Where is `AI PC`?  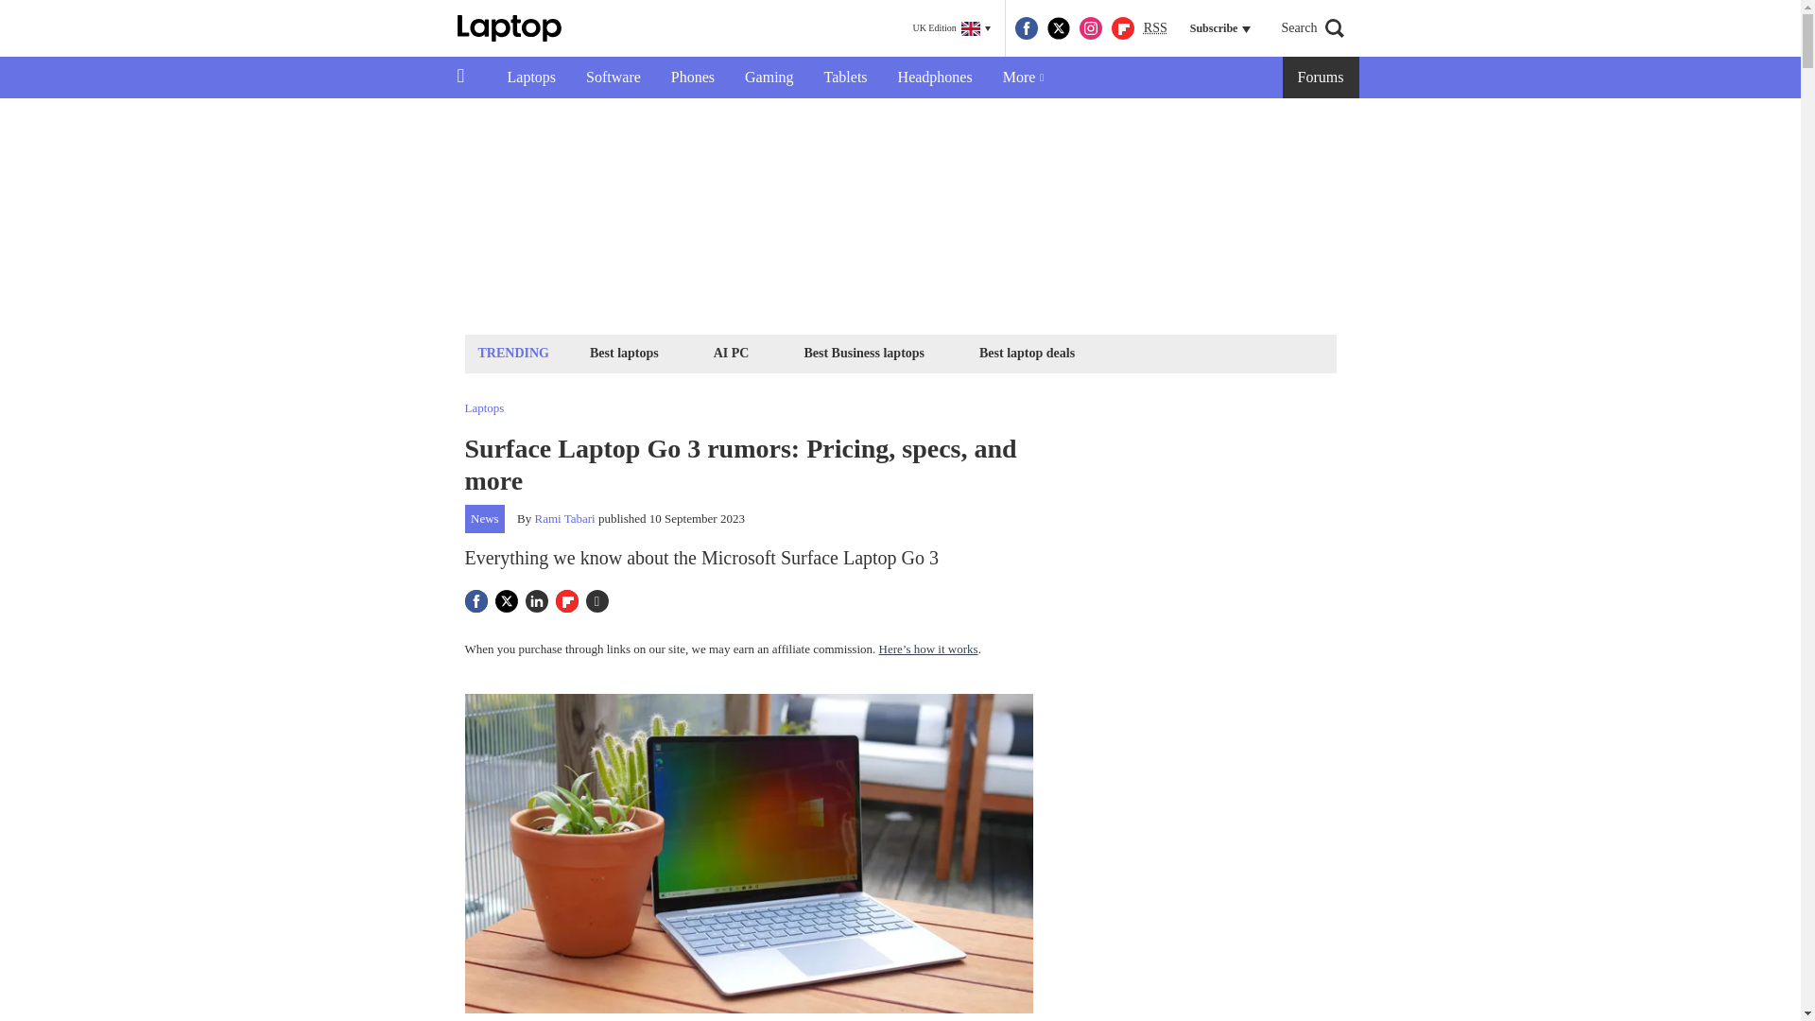 AI PC is located at coordinates (732, 352).